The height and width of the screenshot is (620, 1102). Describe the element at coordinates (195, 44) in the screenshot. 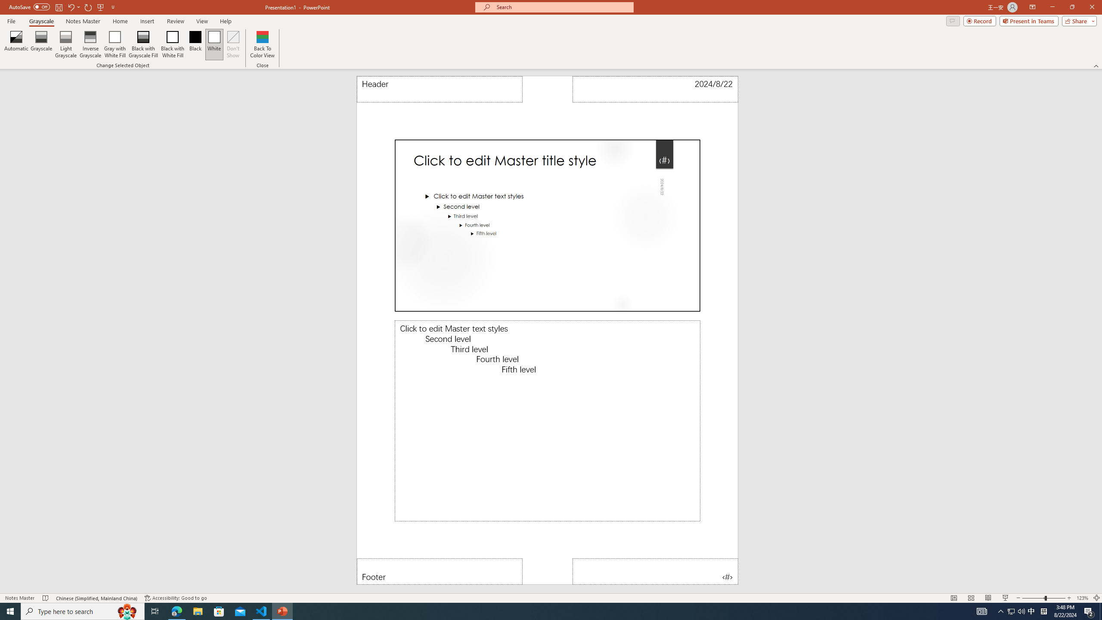

I see `Black` at that location.